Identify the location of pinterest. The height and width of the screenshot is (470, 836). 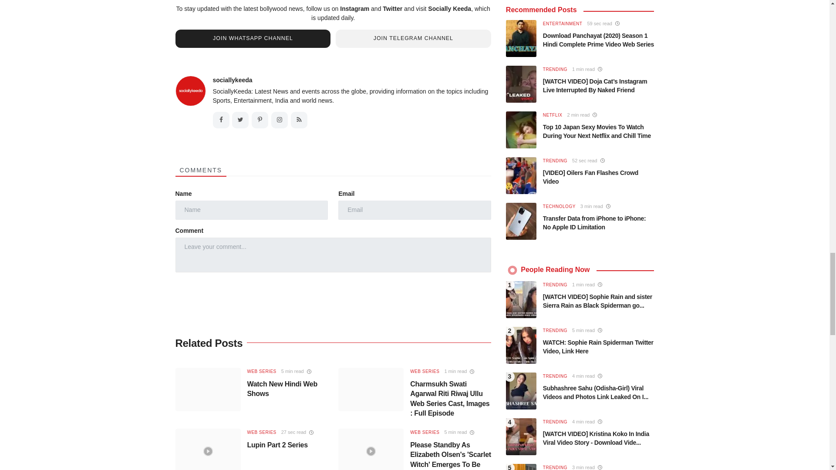
(260, 120).